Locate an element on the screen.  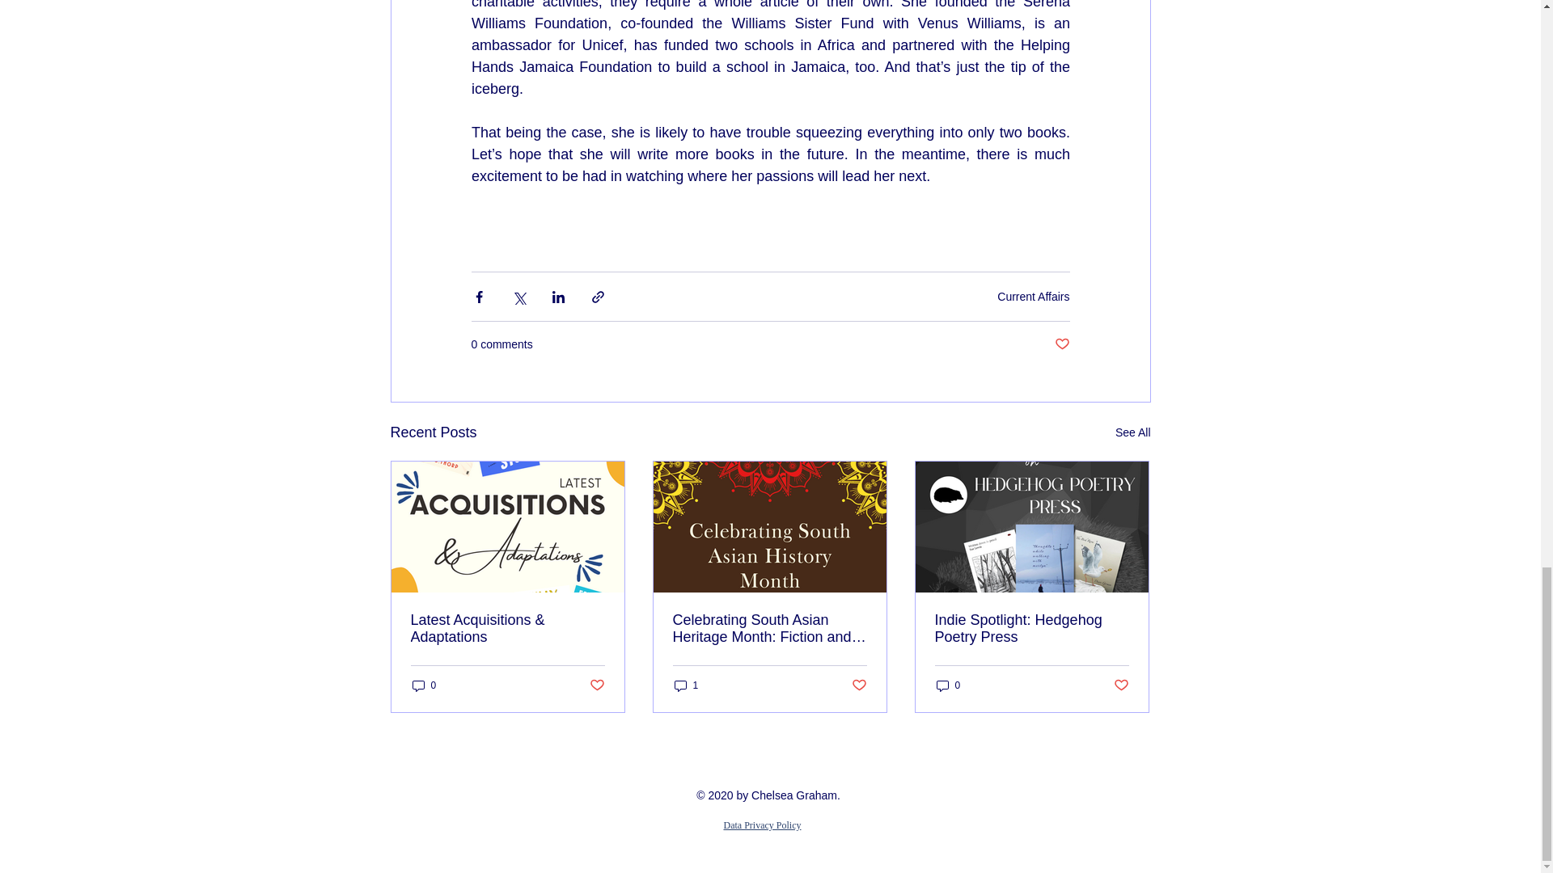
0 is located at coordinates (948, 685).